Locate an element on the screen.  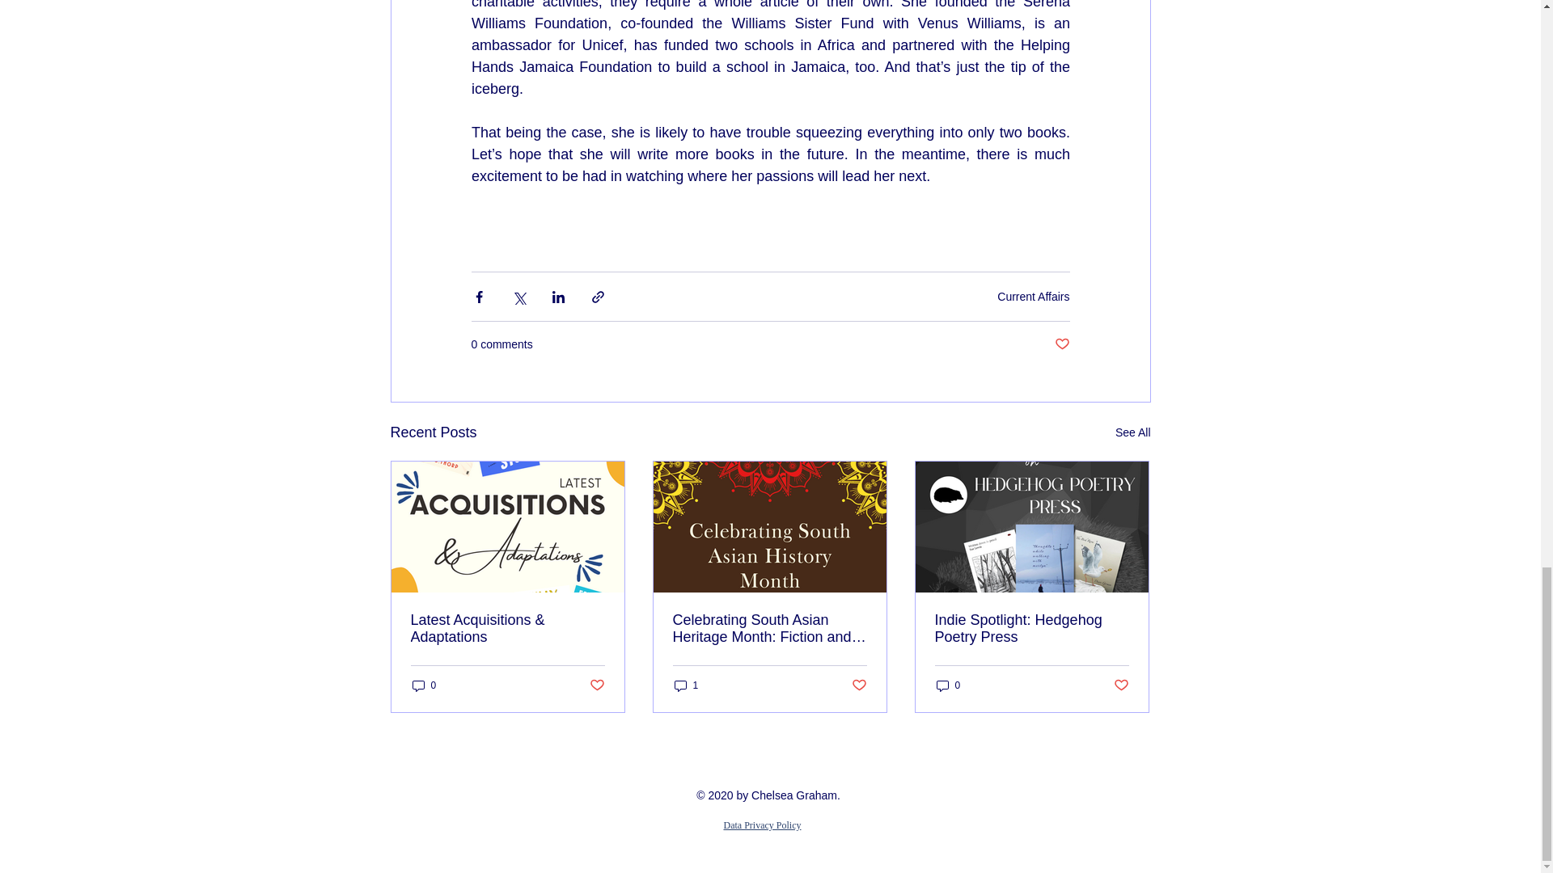
0 is located at coordinates (948, 685).